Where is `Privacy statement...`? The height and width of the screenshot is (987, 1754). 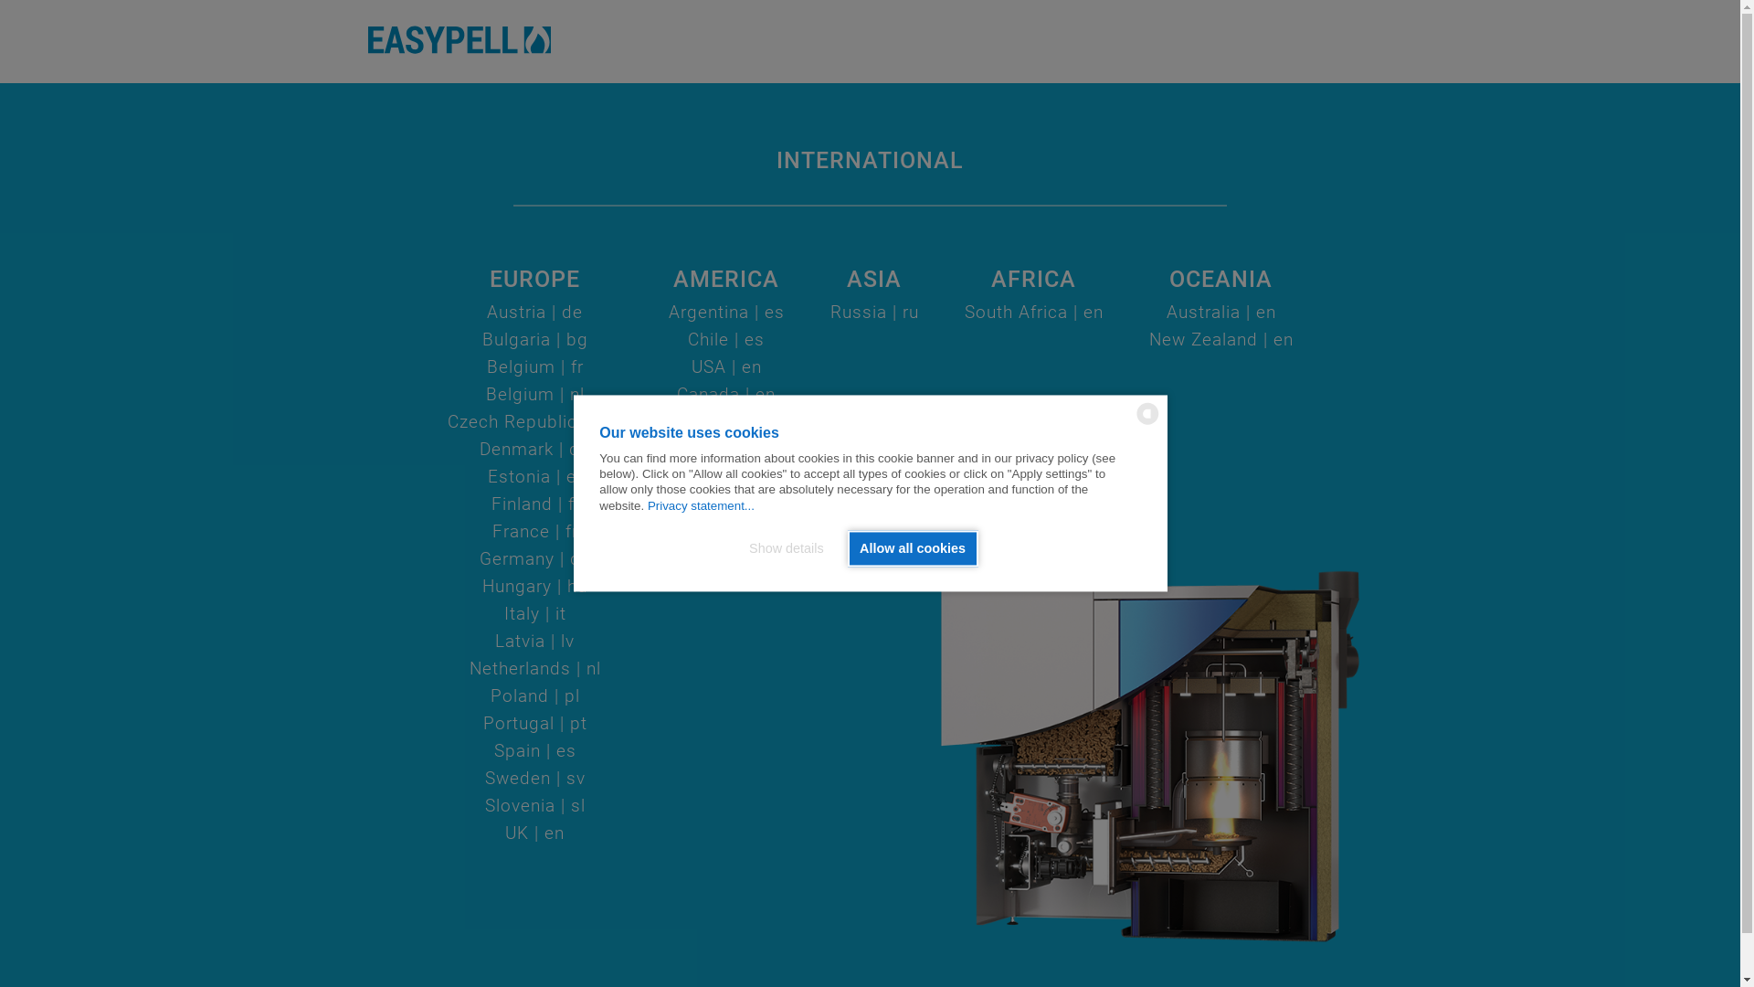
Privacy statement... is located at coordinates (702, 506).